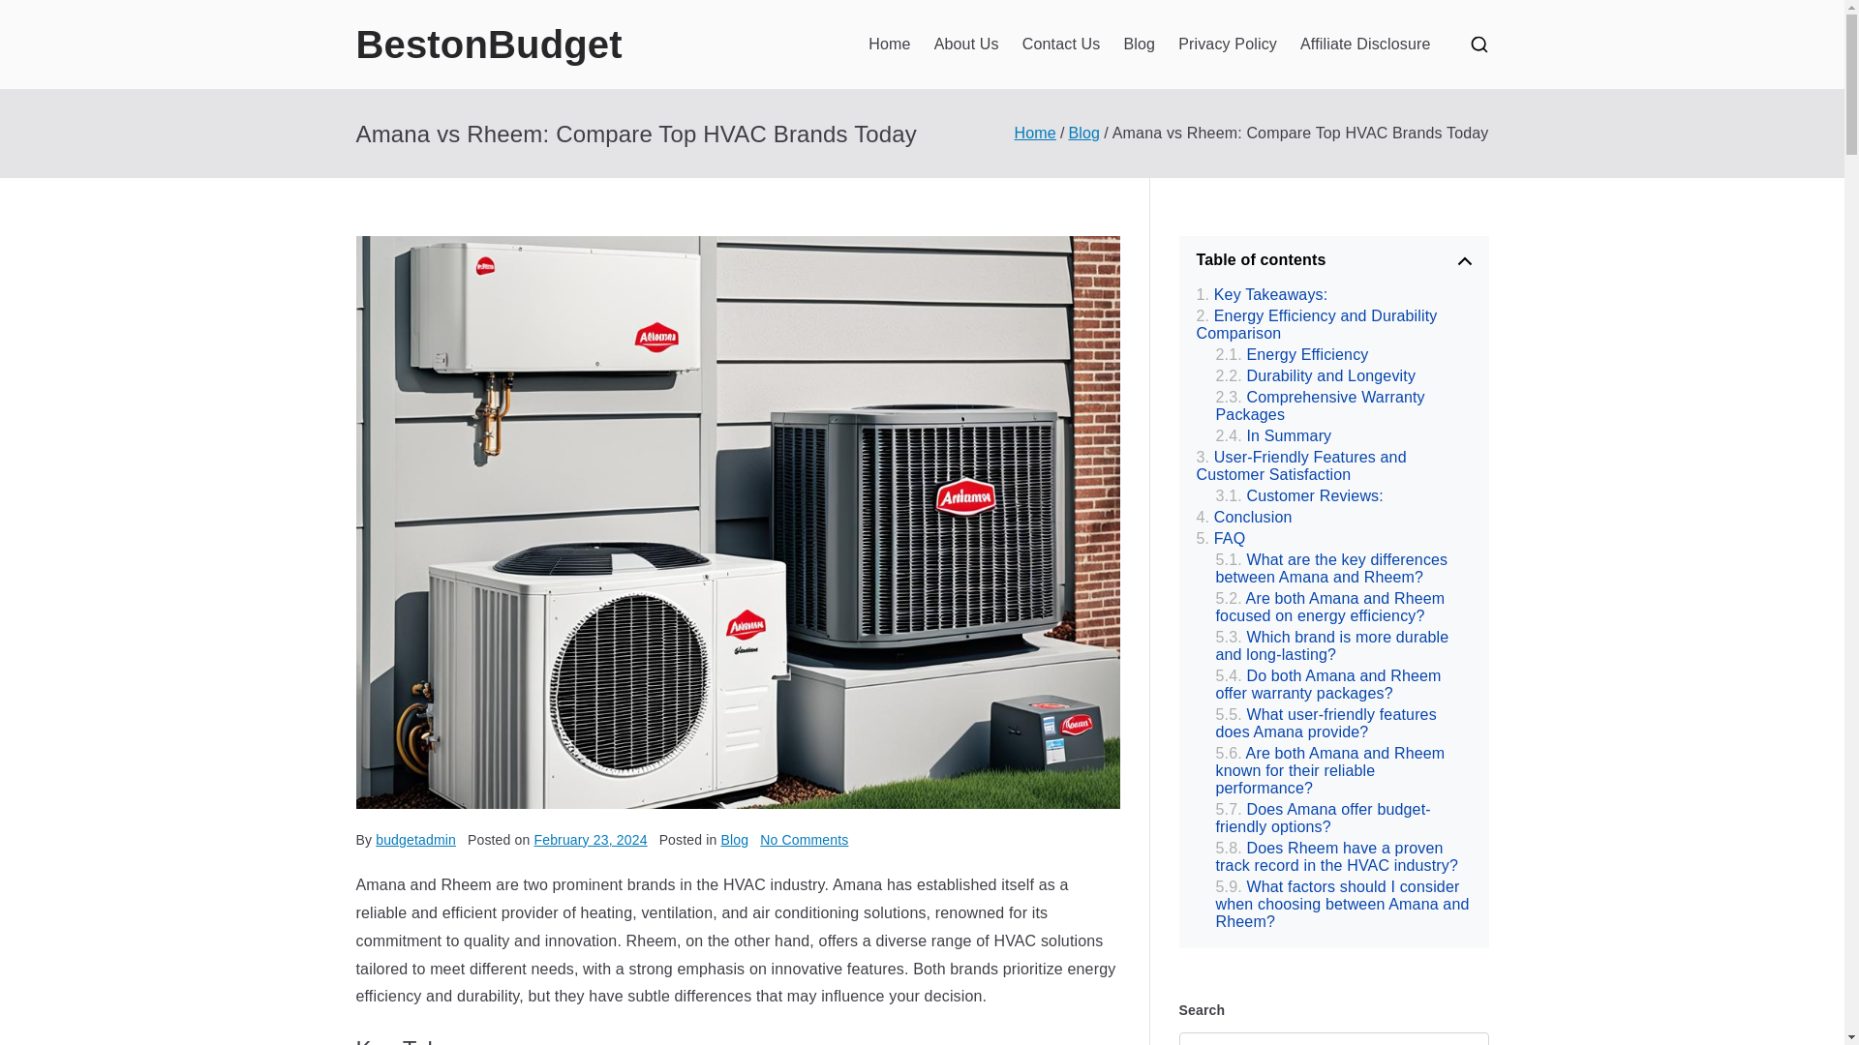  I want to click on Key Takeaways:, so click(1263, 294).